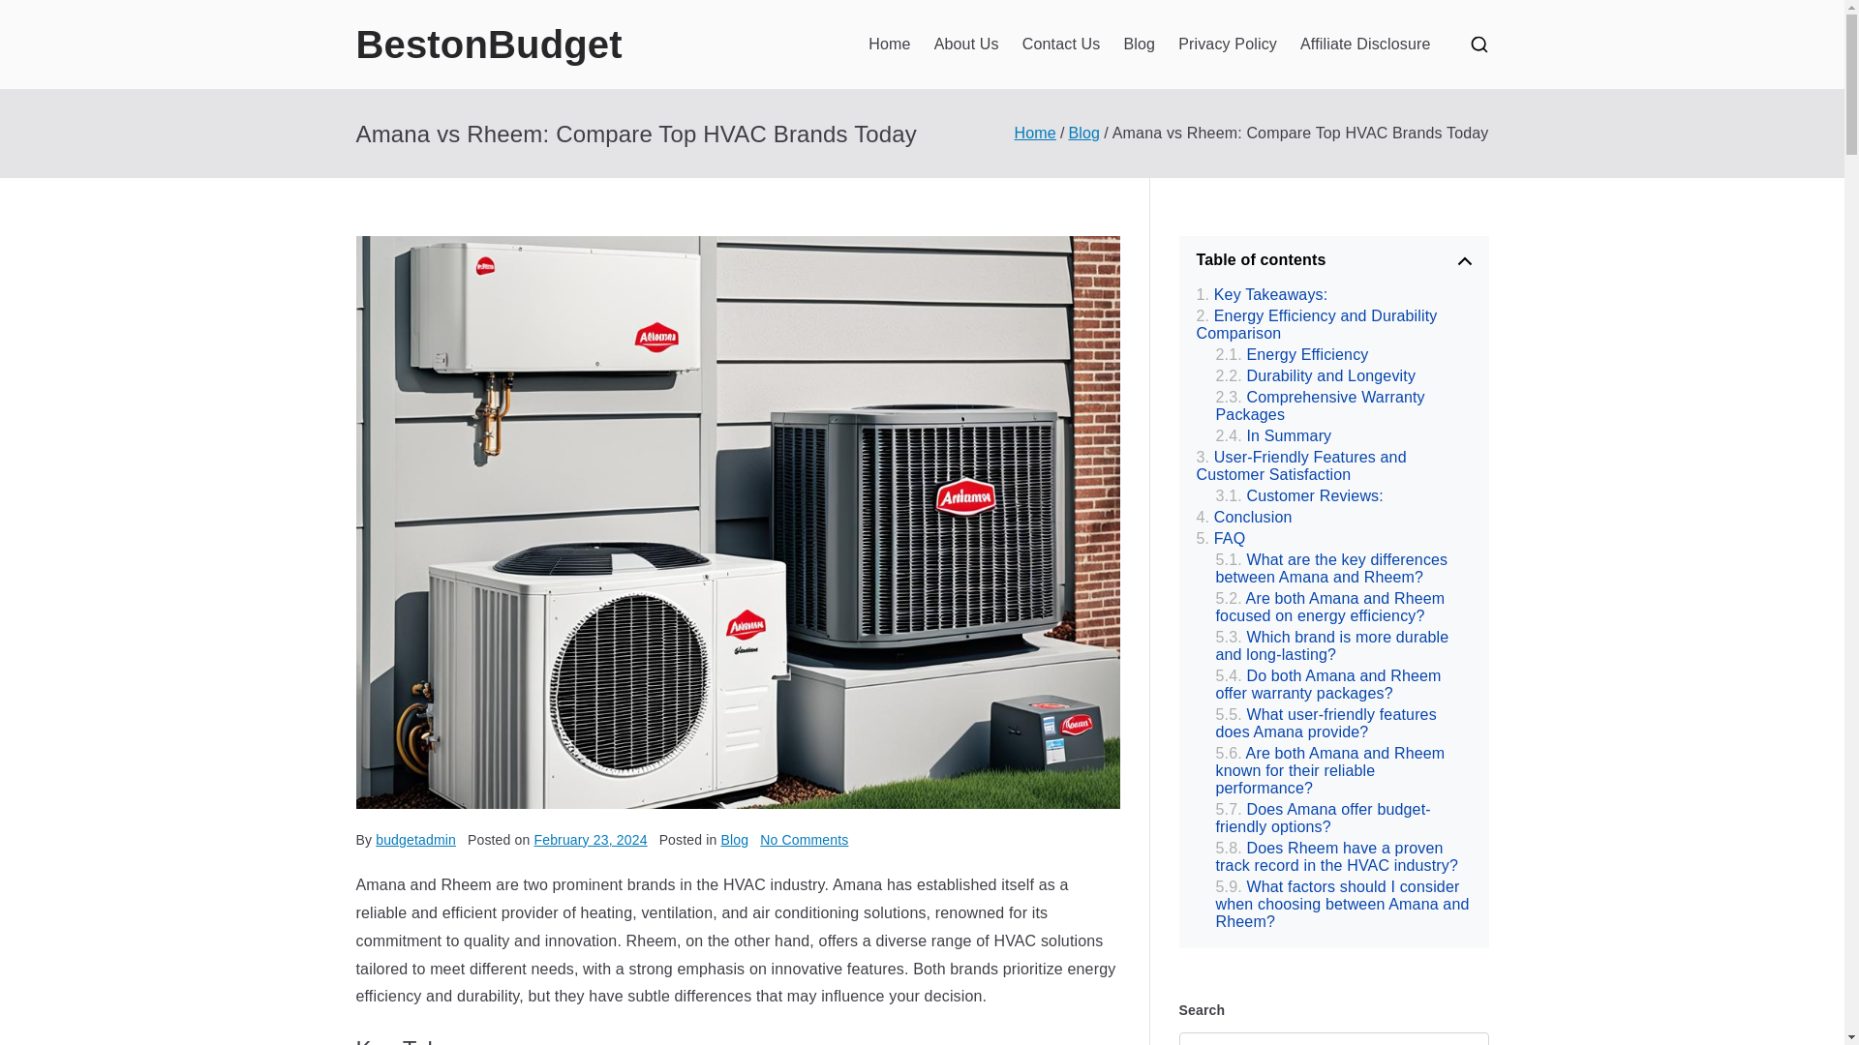  I want to click on Key Takeaways:, so click(1263, 294).